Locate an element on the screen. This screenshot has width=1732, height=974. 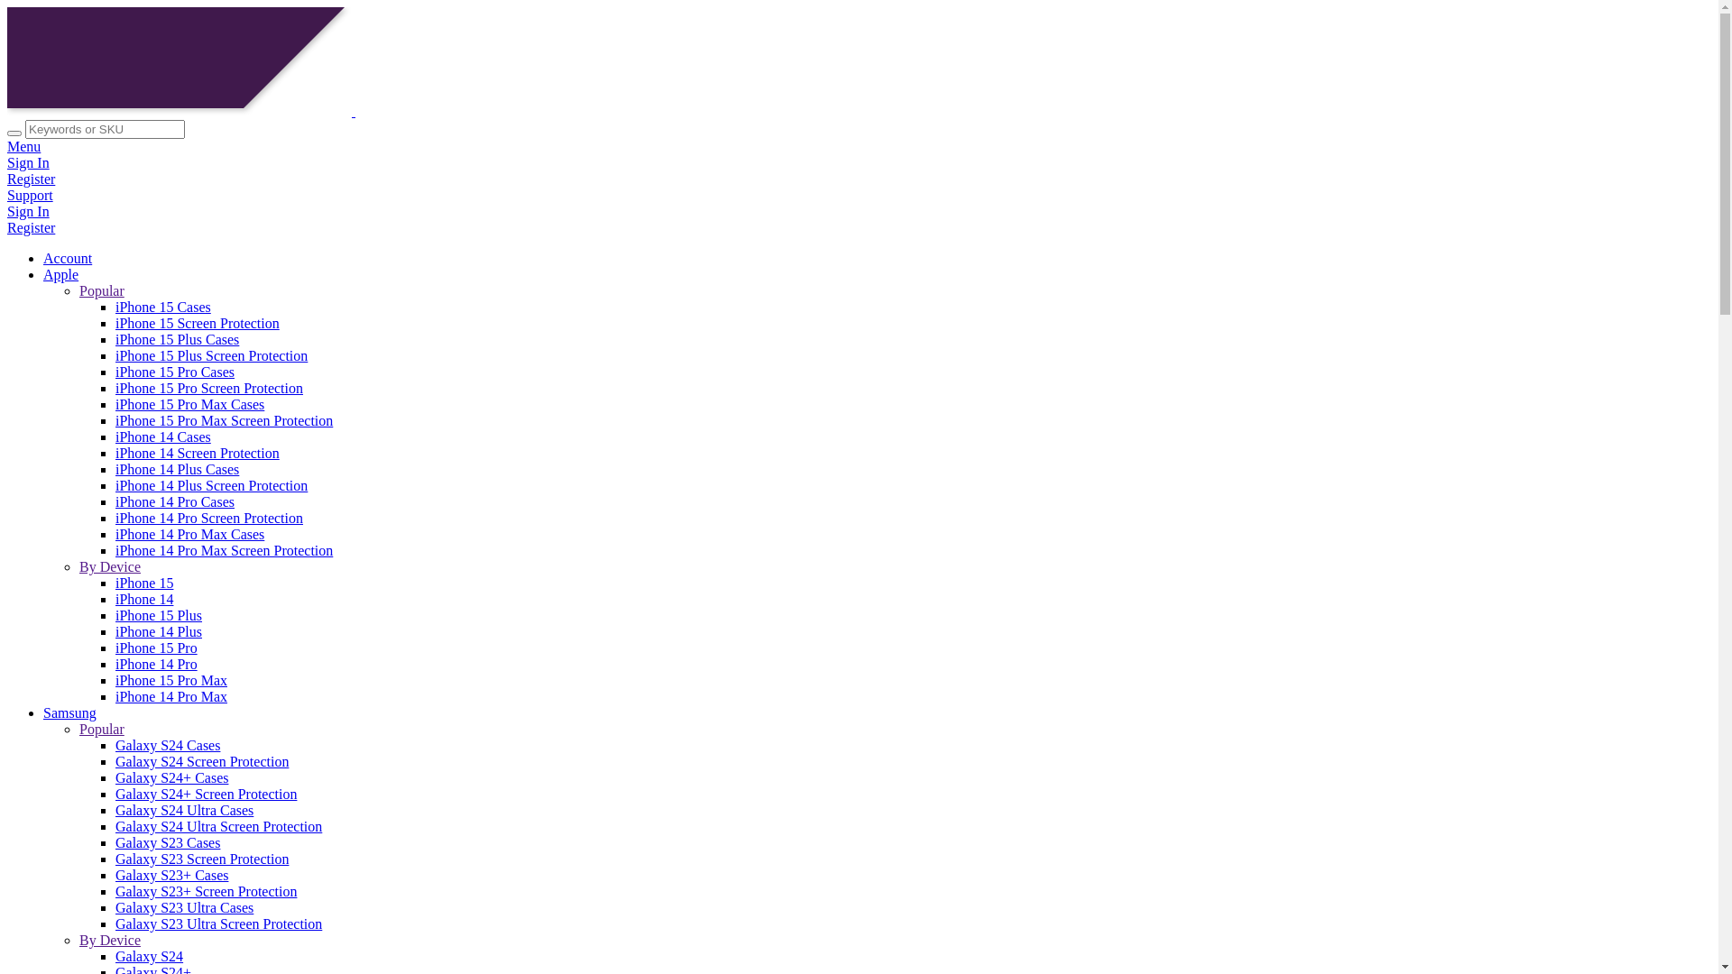
iPhone 14 Pro is located at coordinates (157, 664).